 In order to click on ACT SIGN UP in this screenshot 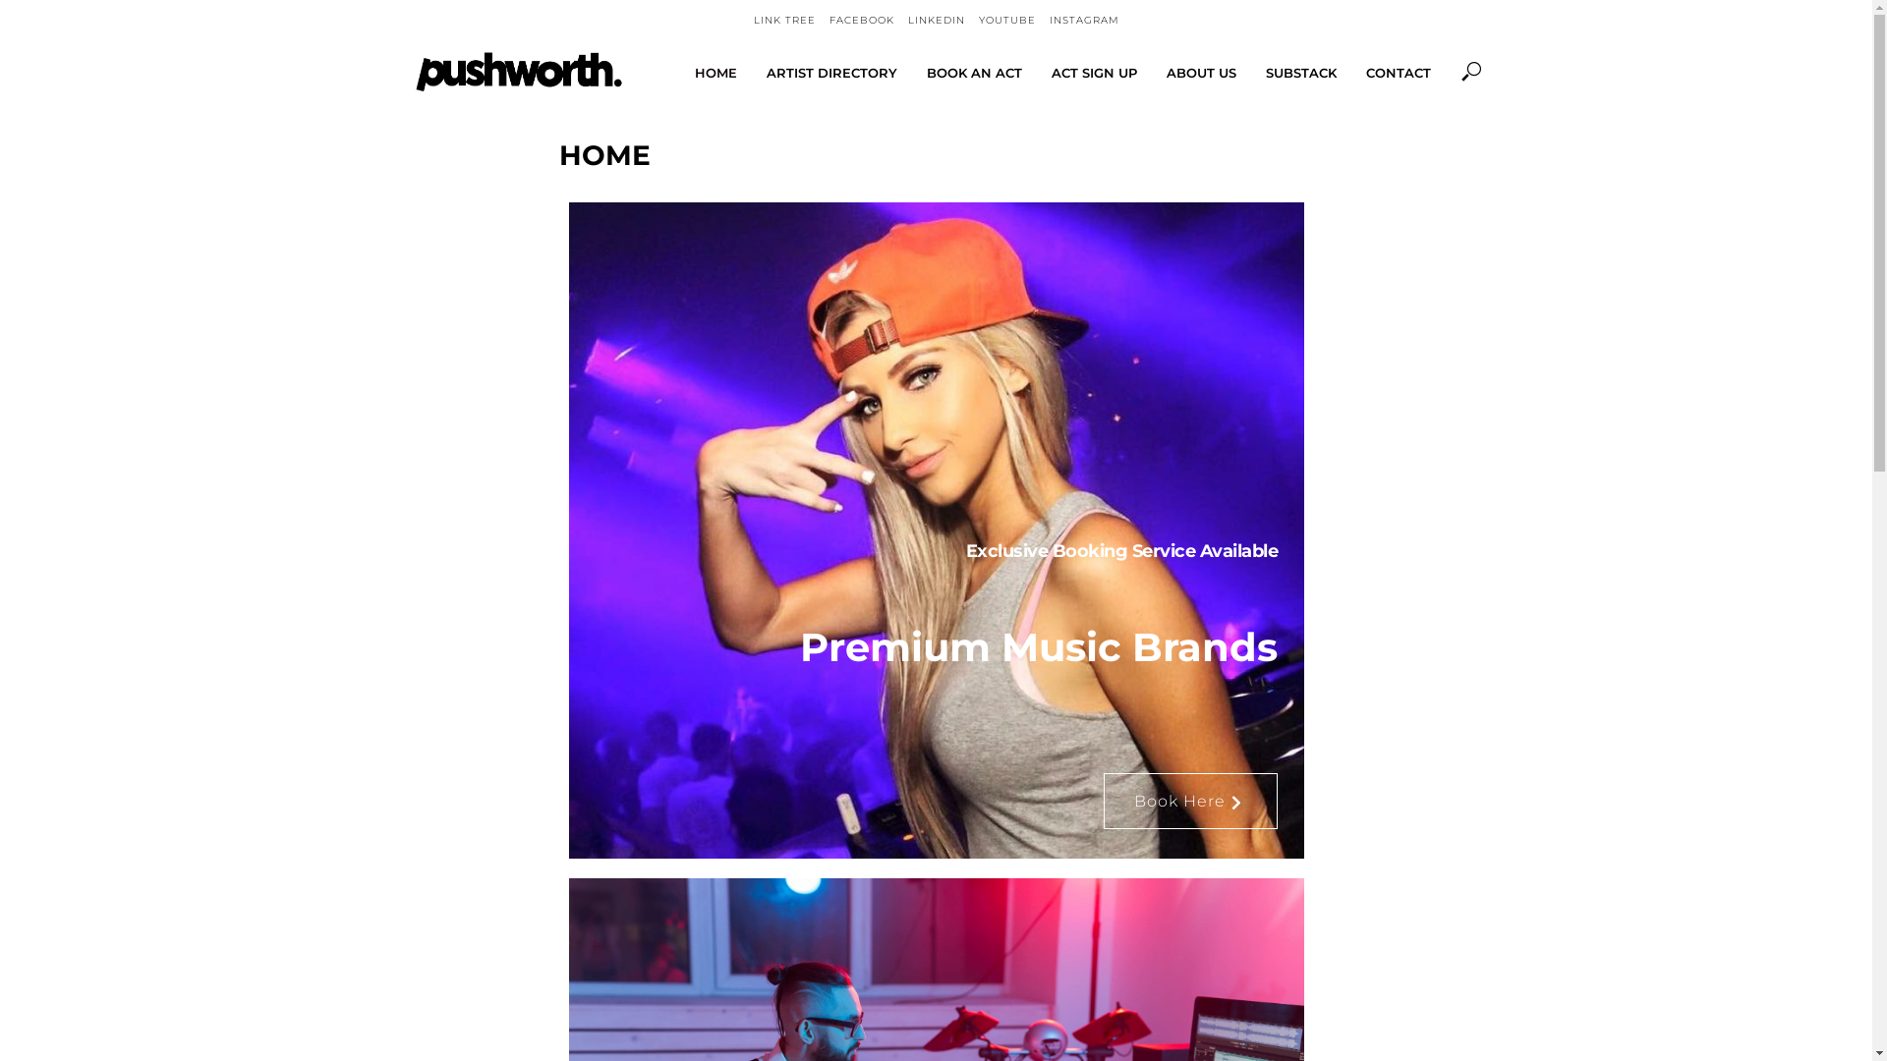, I will do `click(1093, 73)`.